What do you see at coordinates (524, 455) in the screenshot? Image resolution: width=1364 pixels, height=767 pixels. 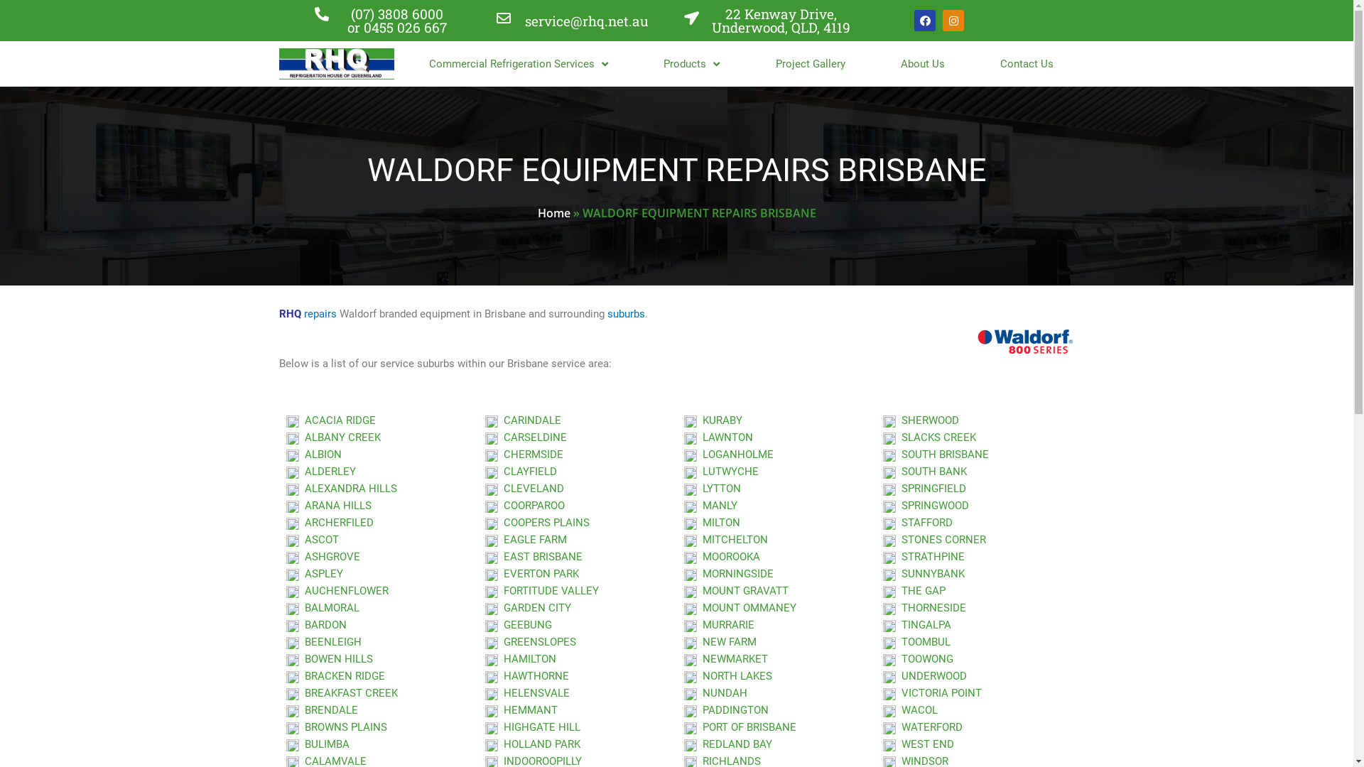 I see `  CHERMSIDE` at bounding box center [524, 455].